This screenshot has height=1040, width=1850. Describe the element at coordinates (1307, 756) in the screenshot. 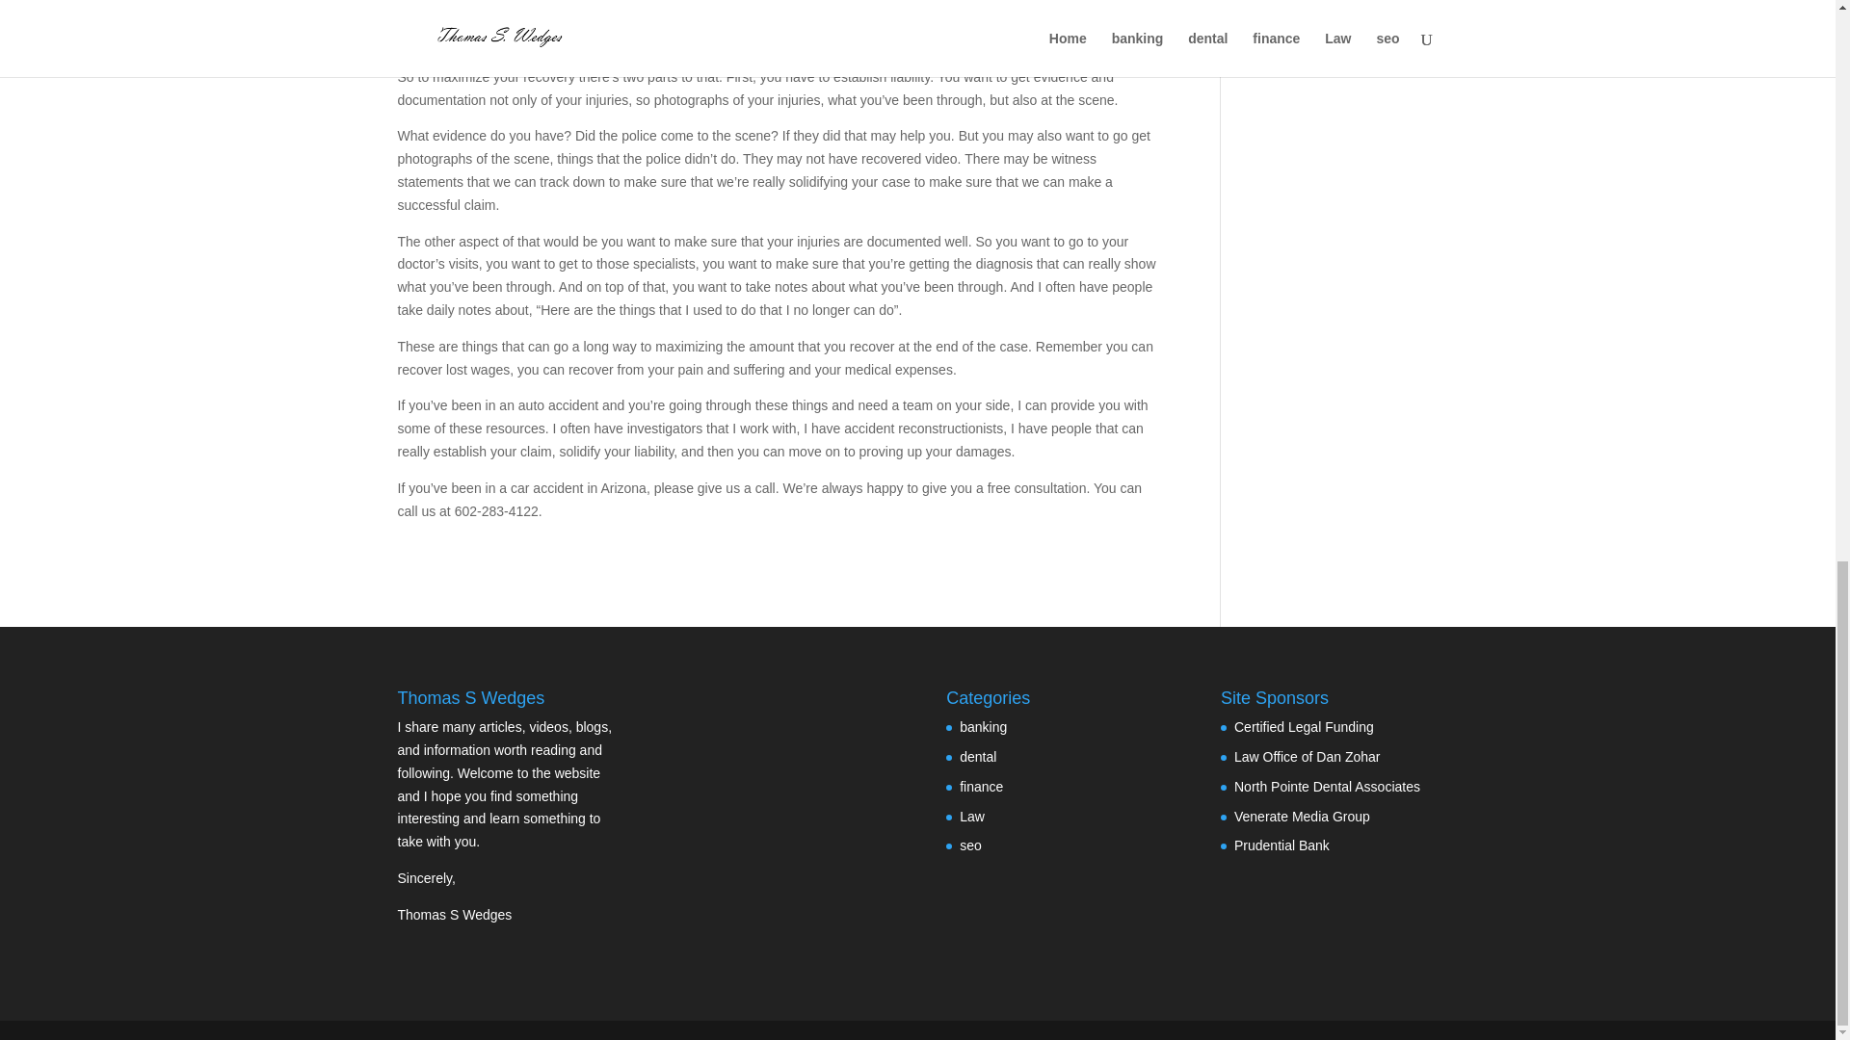

I see `Law Office of Dan Zohar` at that location.